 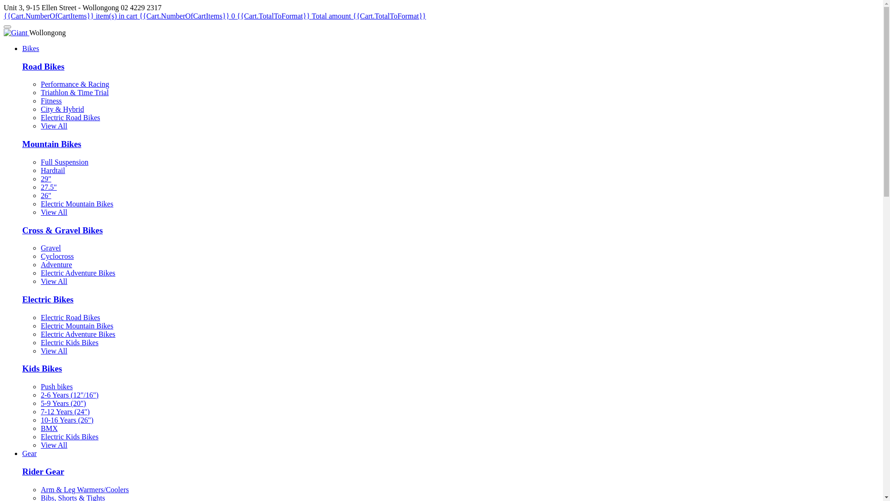 I want to click on View All, so click(x=54, y=445).